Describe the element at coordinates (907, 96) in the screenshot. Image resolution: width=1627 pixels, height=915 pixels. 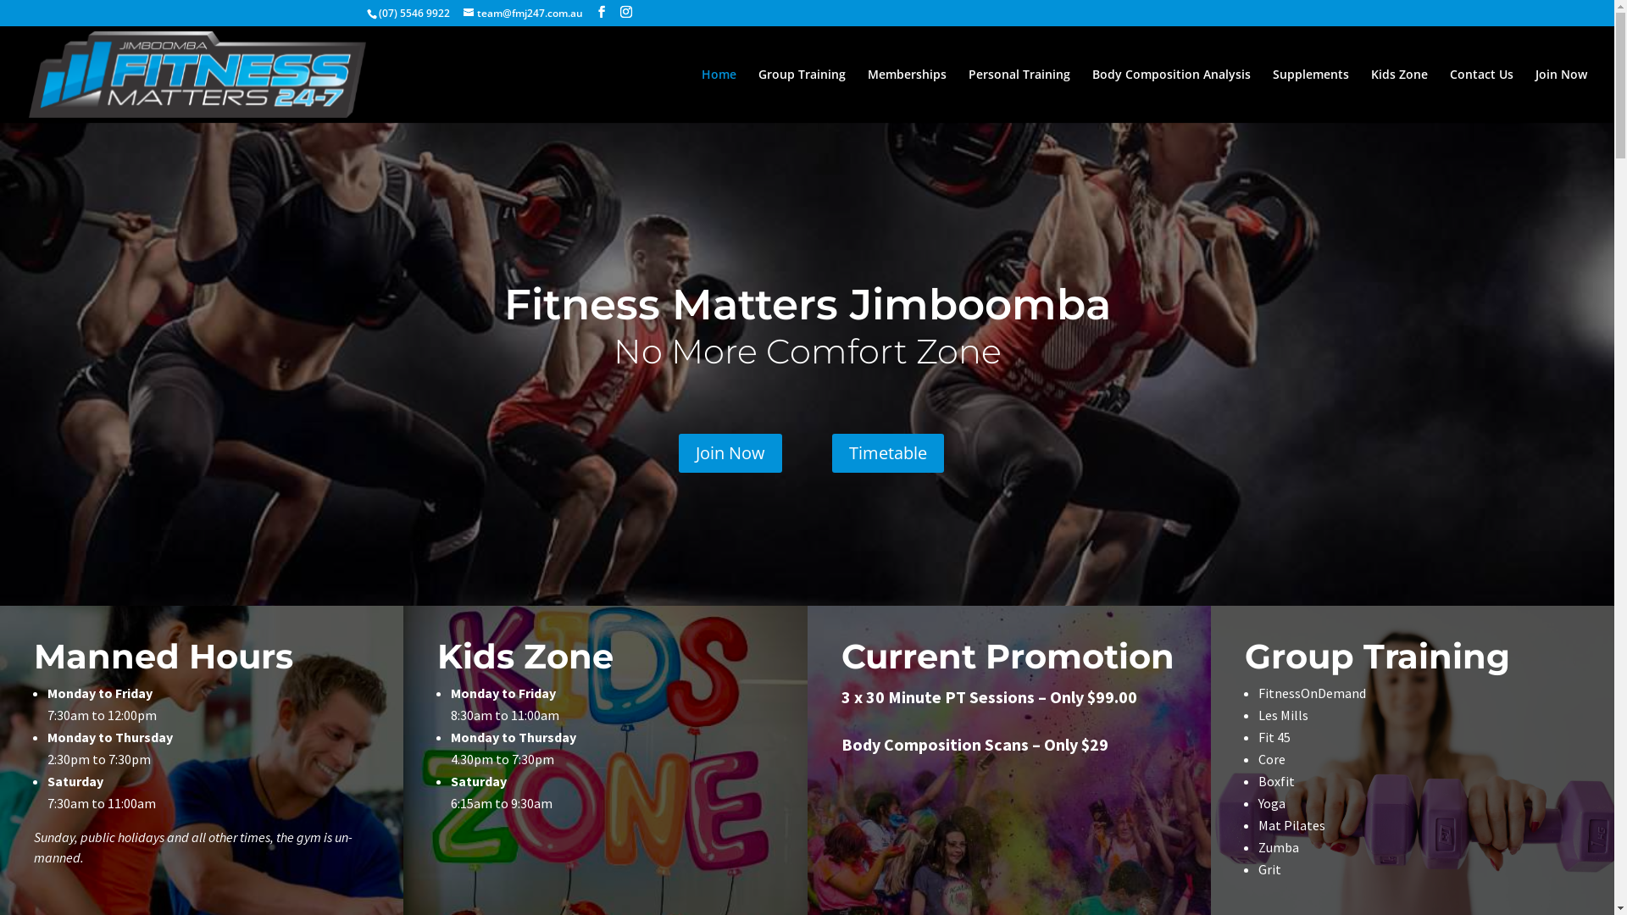
I see `Memberships` at that location.